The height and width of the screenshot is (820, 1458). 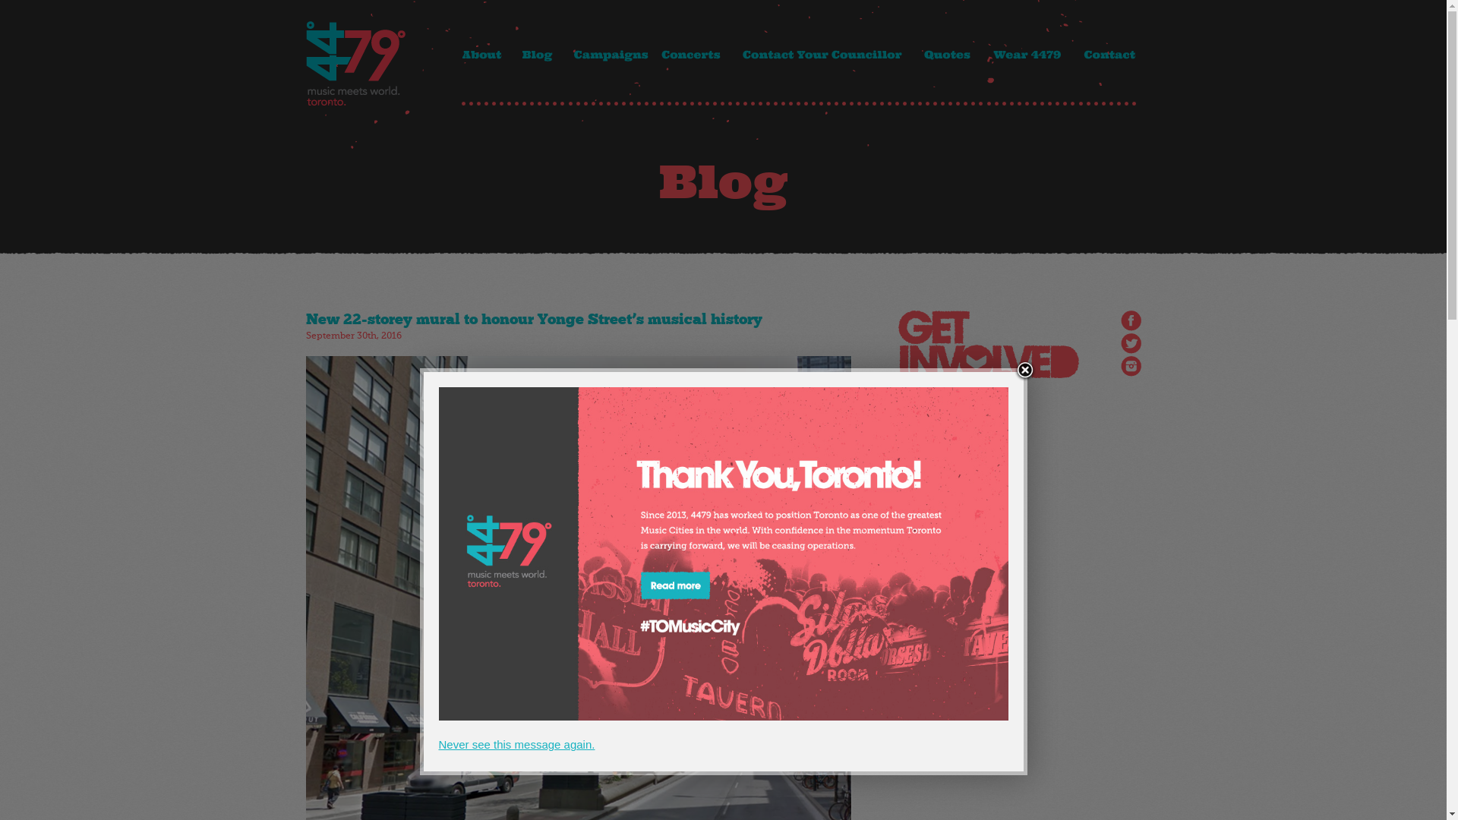 What do you see at coordinates (1131, 366) in the screenshot?
I see `Instagram` at bounding box center [1131, 366].